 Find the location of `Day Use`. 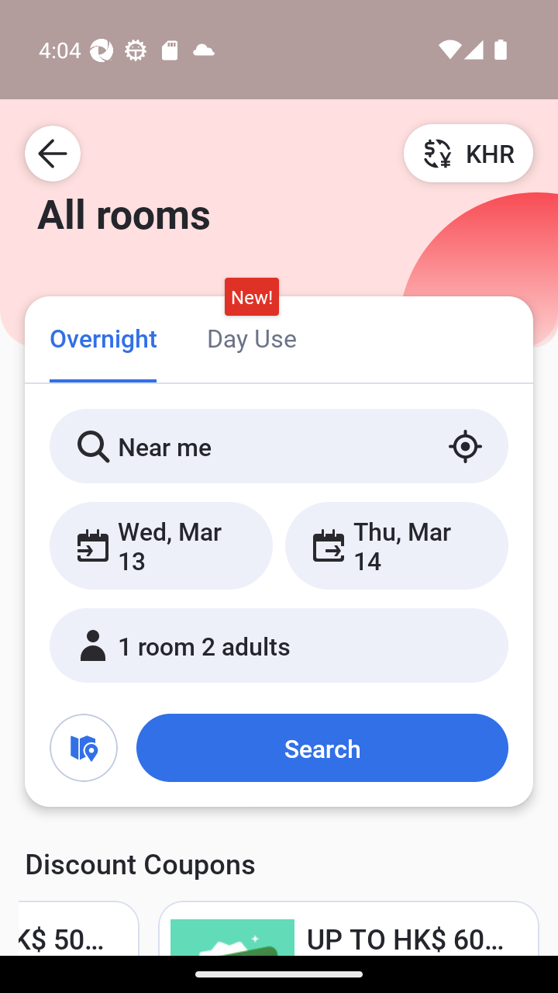

Day Use is located at coordinates (251, 337).